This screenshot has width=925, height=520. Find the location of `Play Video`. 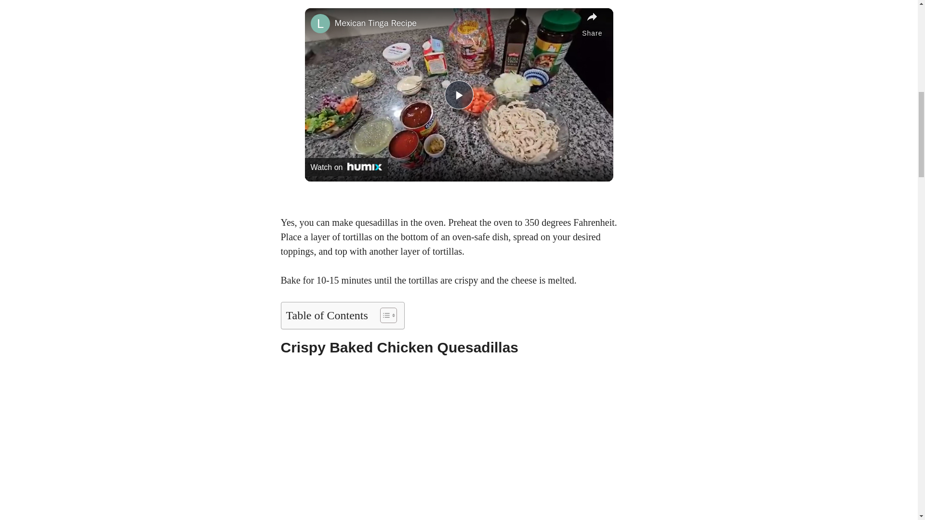

Play Video is located at coordinates (458, 94).